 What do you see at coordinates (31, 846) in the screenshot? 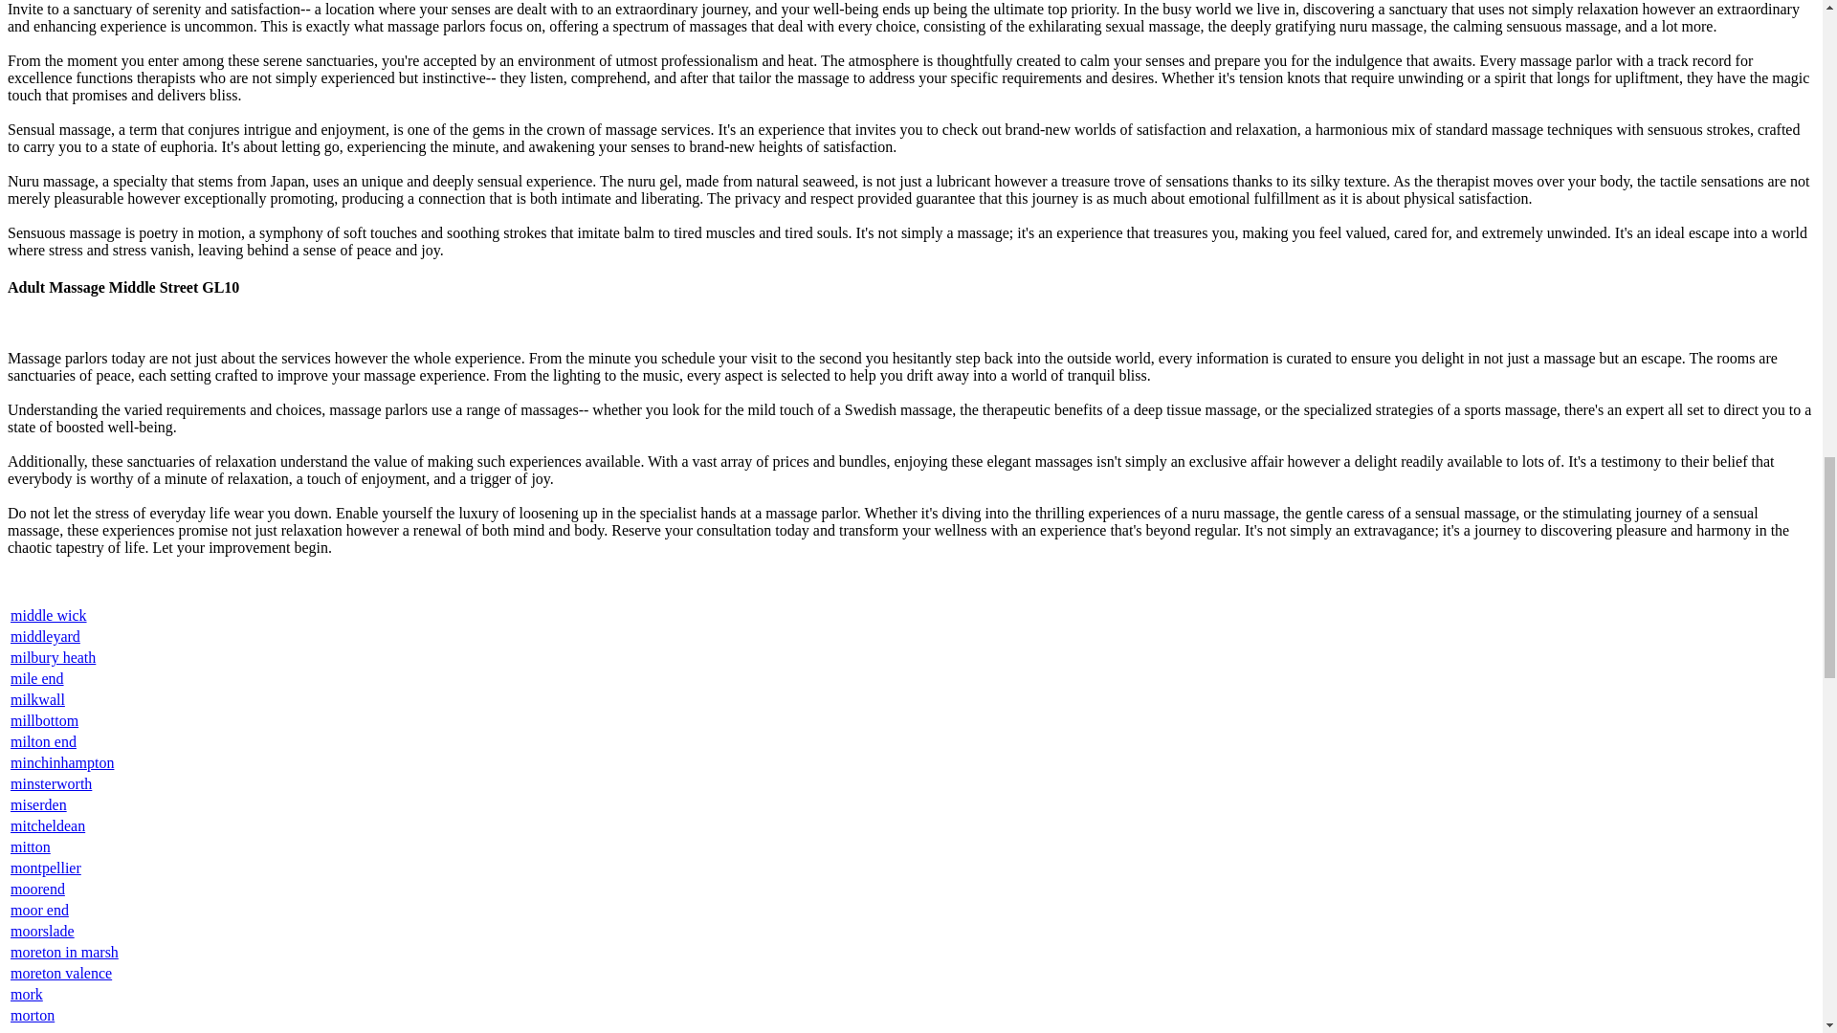
I see `mitton` at bounding box center [31, 846].